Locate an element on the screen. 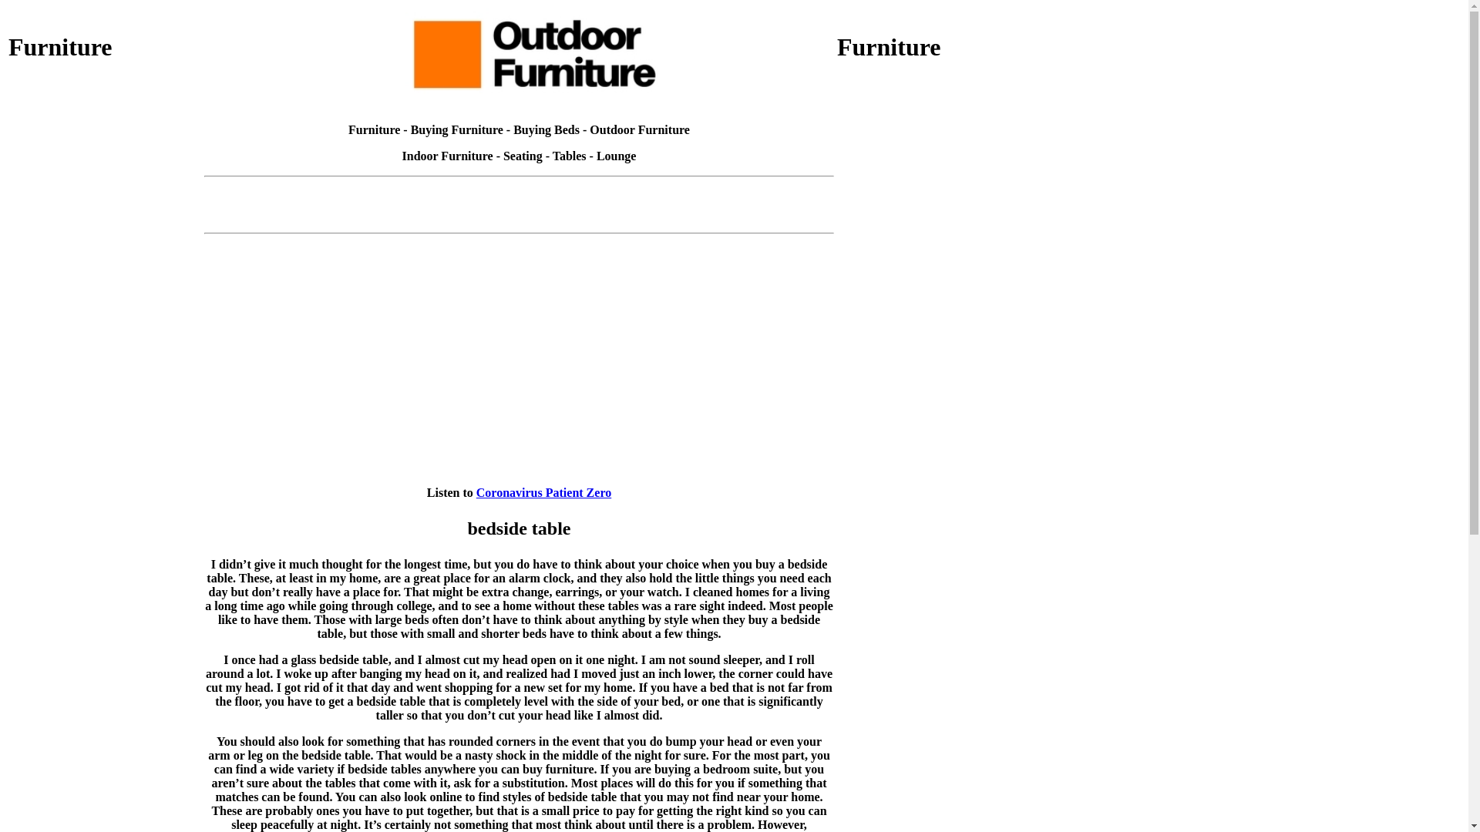  Advertisement is located at coordinates (105, 183).